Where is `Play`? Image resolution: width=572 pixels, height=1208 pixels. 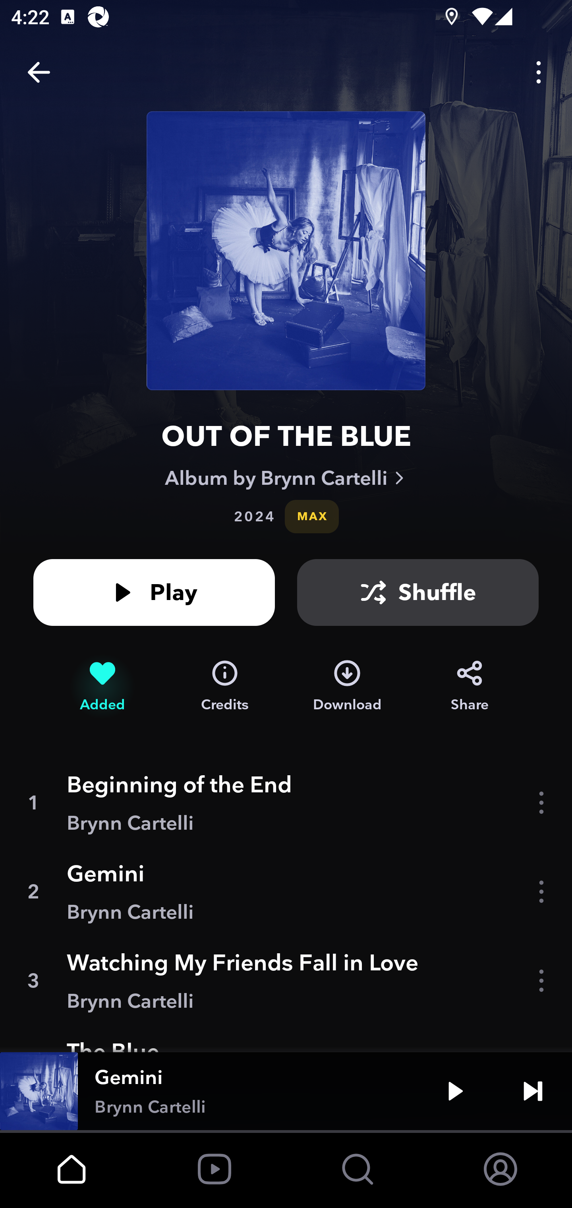 Play is located at coordinates (455, 1091).